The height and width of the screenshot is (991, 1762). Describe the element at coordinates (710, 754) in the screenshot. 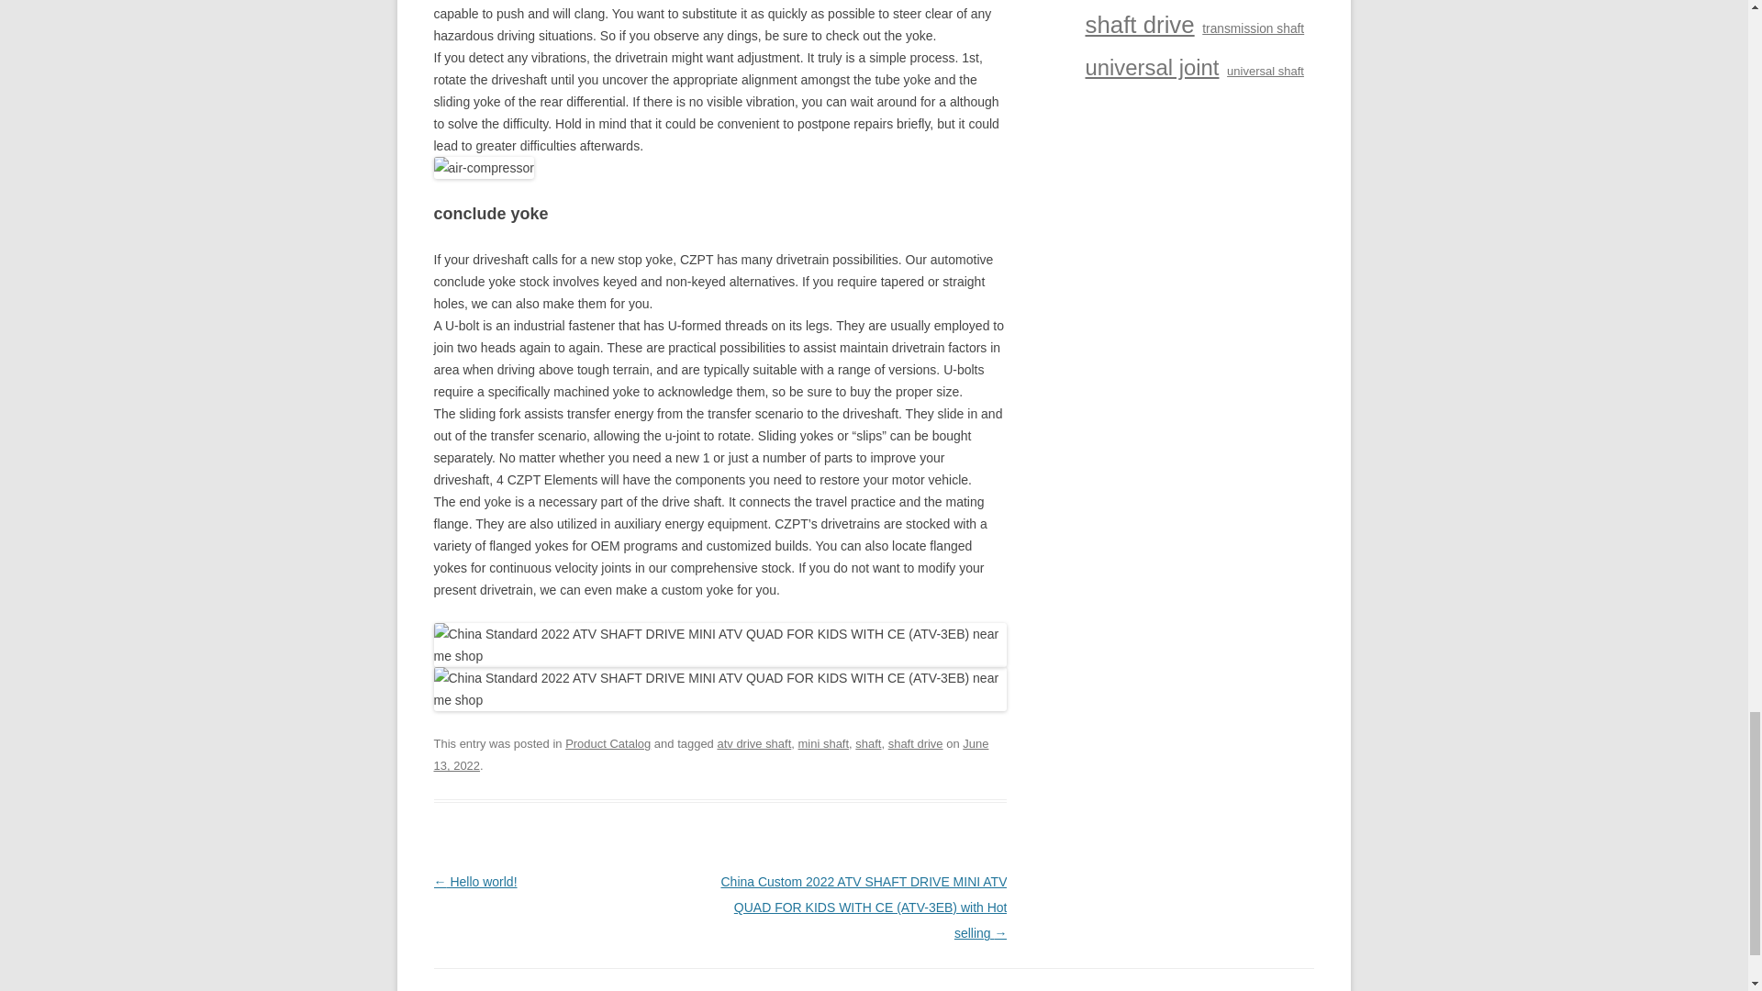

I see `June 13, 2022` at that location.